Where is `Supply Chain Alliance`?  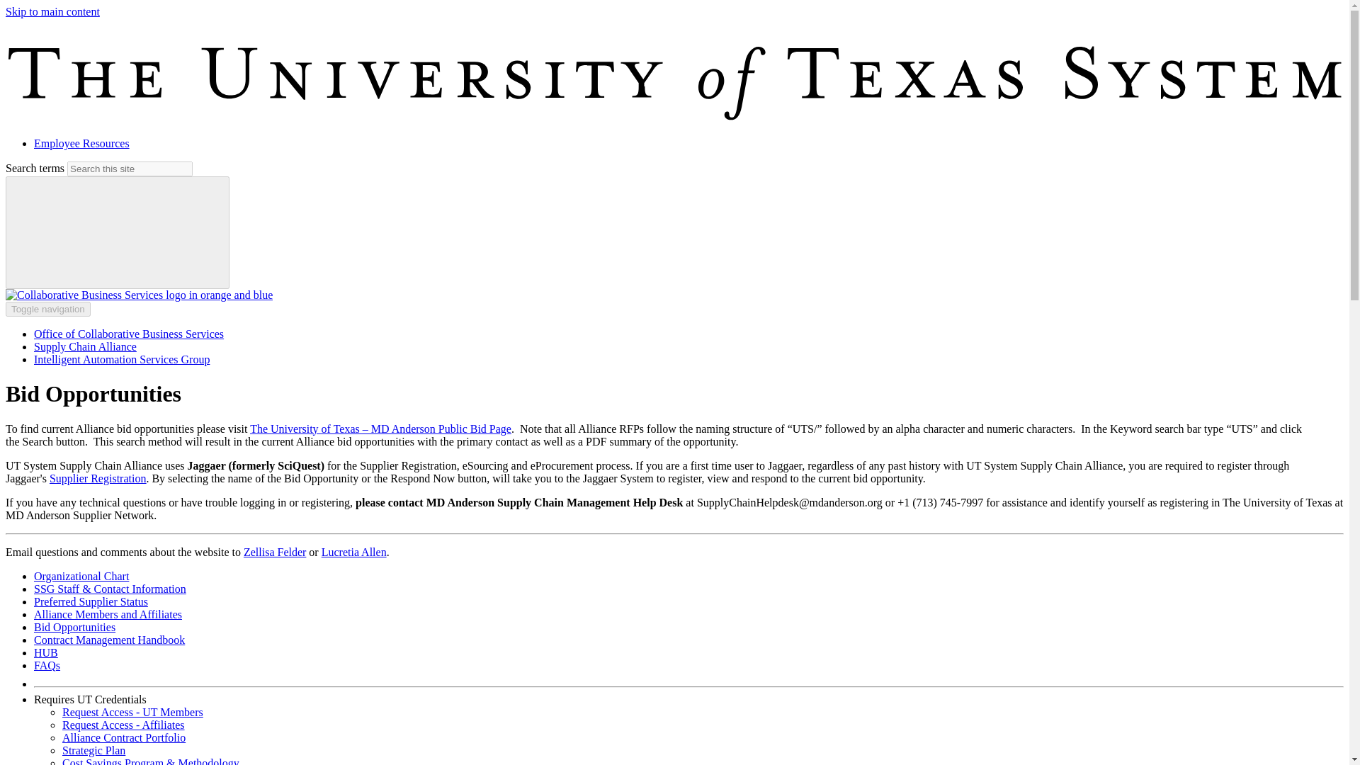
Supply Chain Alliance is located at coordinates (85, 346).